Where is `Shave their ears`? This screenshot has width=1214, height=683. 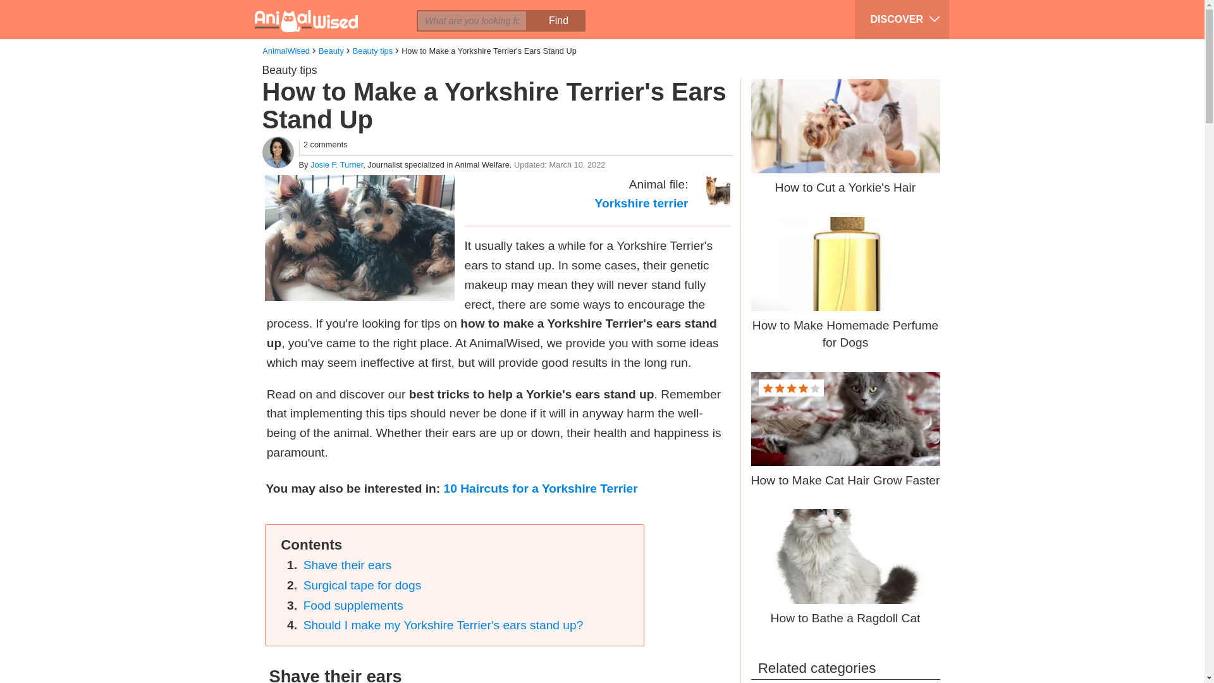
Shave their ears is located at coordinates (348, 565).